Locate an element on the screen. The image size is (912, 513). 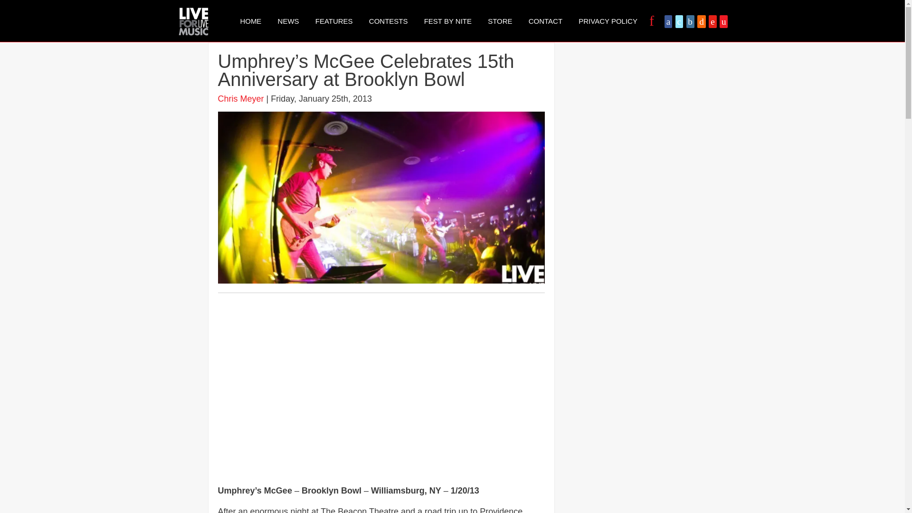
STORE is located at coordinates (500, 21).